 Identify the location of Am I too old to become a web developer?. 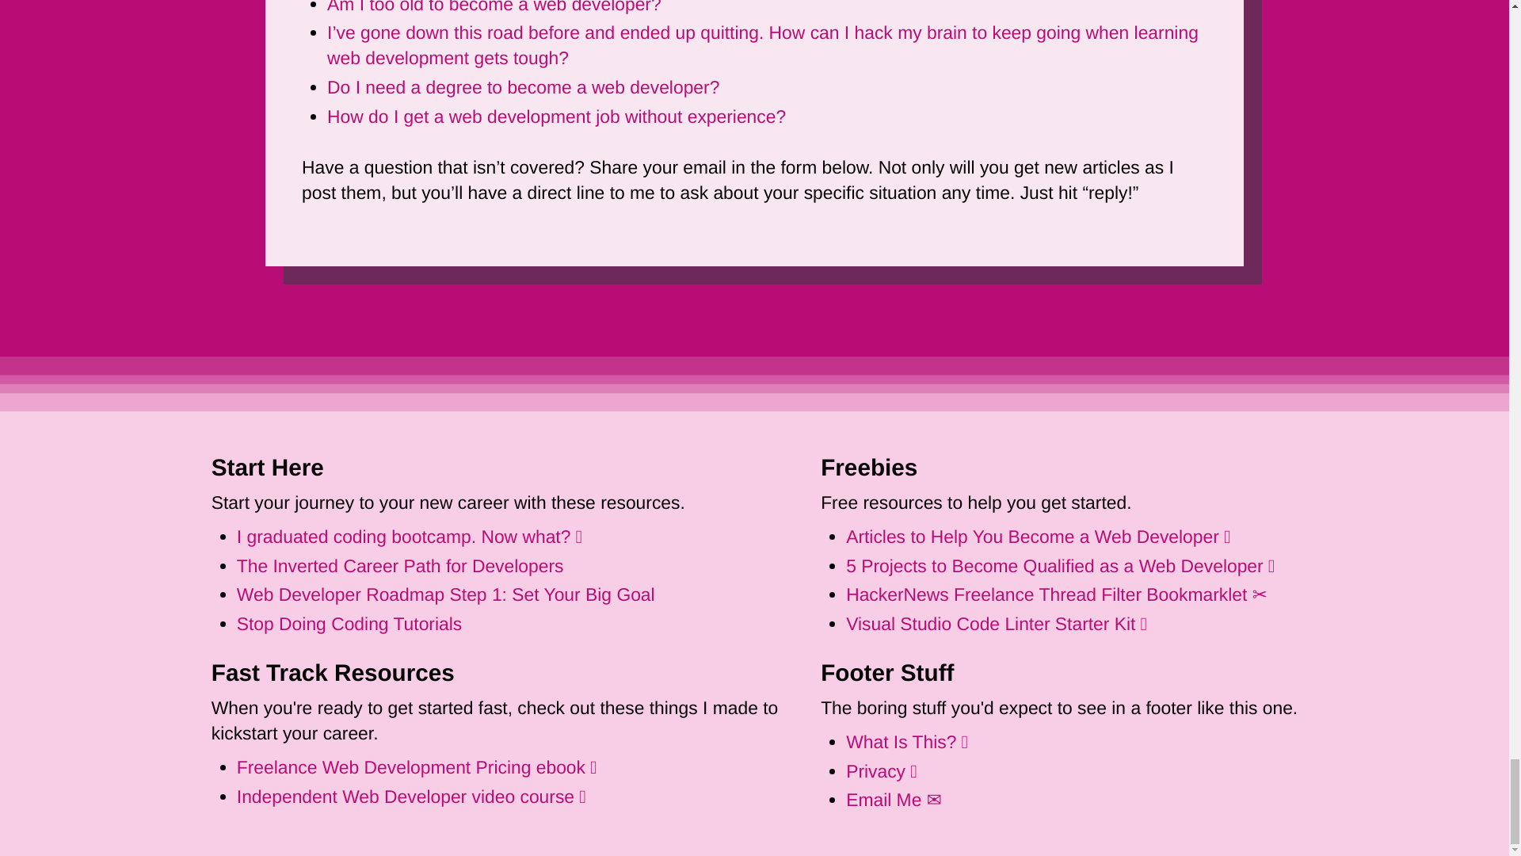
(494, 7).